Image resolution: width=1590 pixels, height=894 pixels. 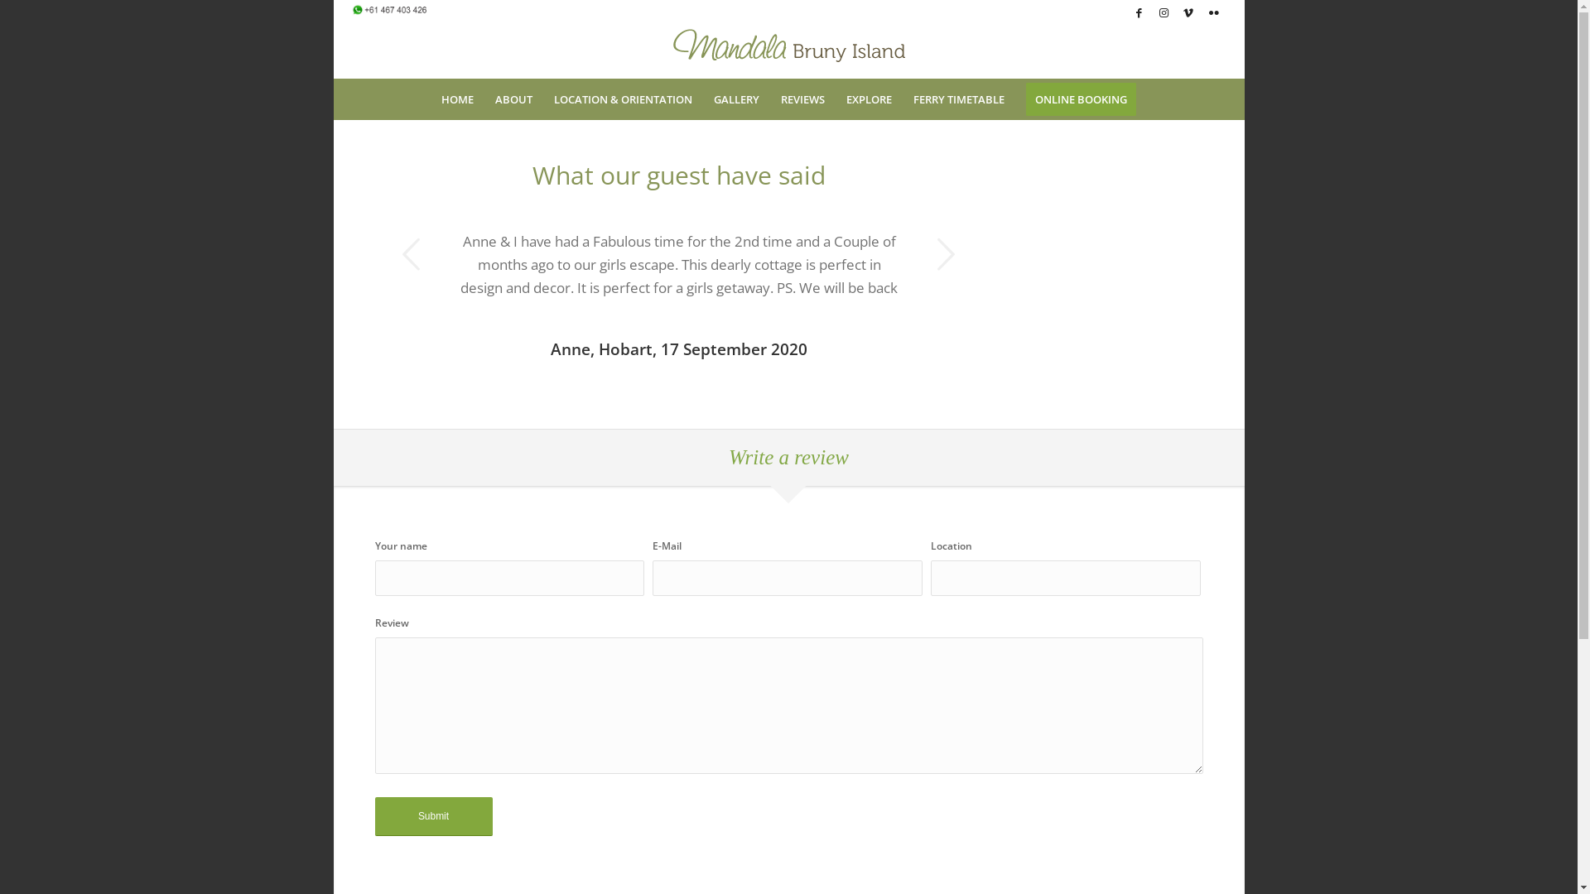 What do you see at coordinates (623, 99) in the screenshot?
I see `LOCATION & ORIENTATION` at bounding box center [623, 99].